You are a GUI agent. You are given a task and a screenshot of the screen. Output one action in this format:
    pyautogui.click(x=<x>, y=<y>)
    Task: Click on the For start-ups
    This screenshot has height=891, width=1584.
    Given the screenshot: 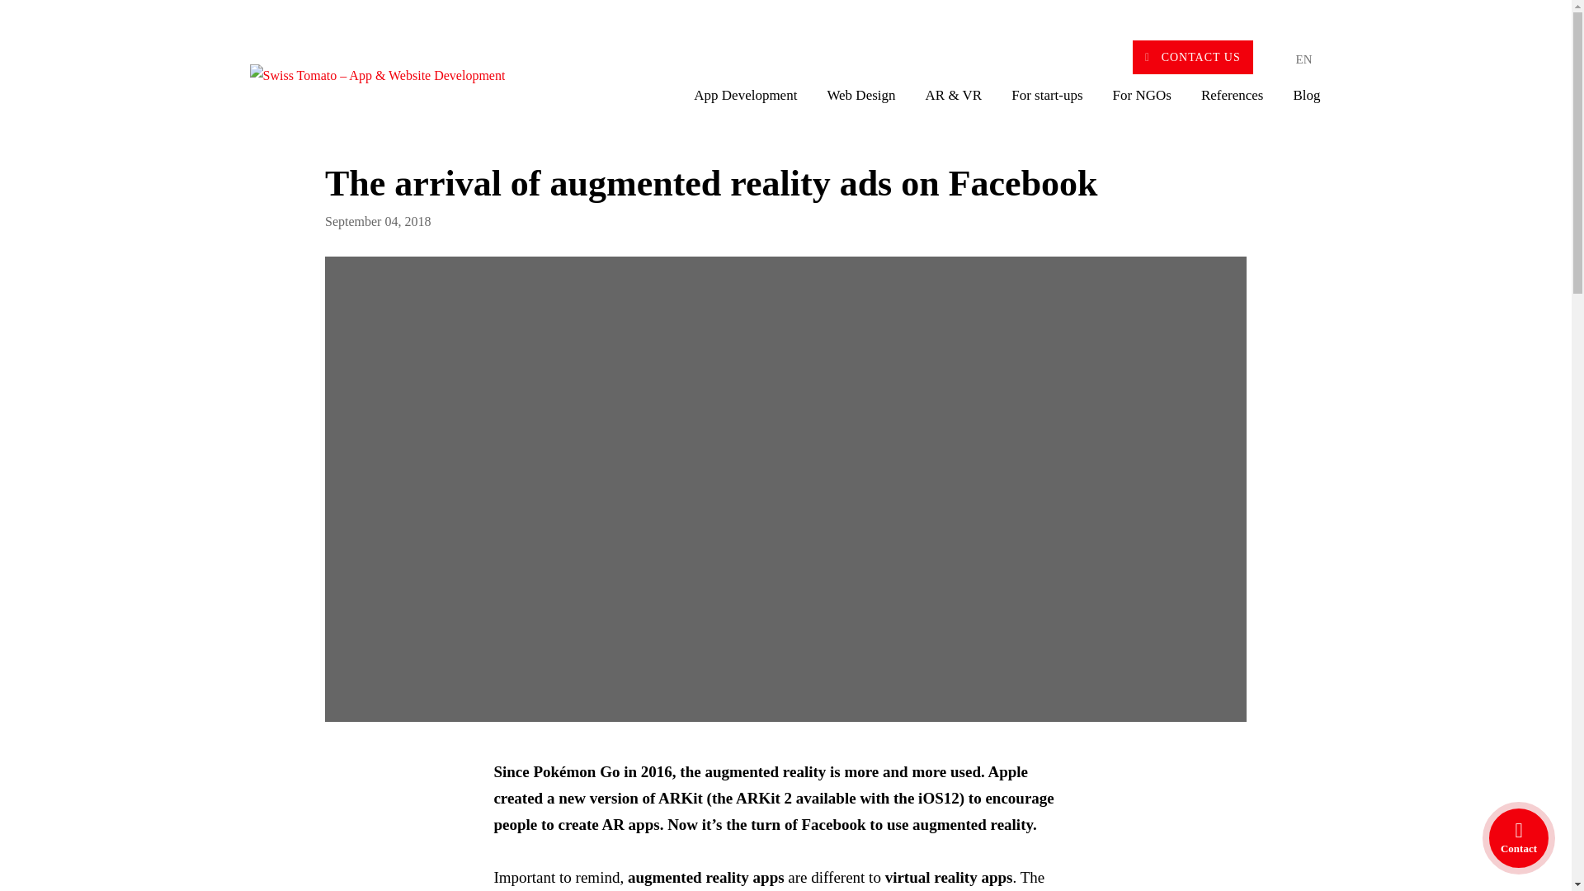 What is the action you would take?
    pyautogui.click(x=1046, y=103)
    